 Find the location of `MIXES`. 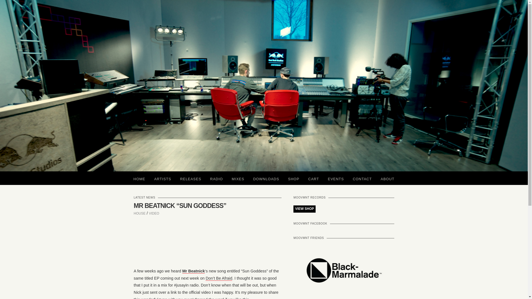

MIXES is located at coordinates (238, 178).